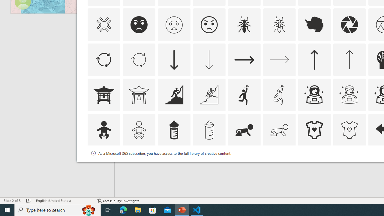 The height and width of the screenshot is (216, 384). I want to click on AutomationID: Icons_Baby_M, so click(139, 130).